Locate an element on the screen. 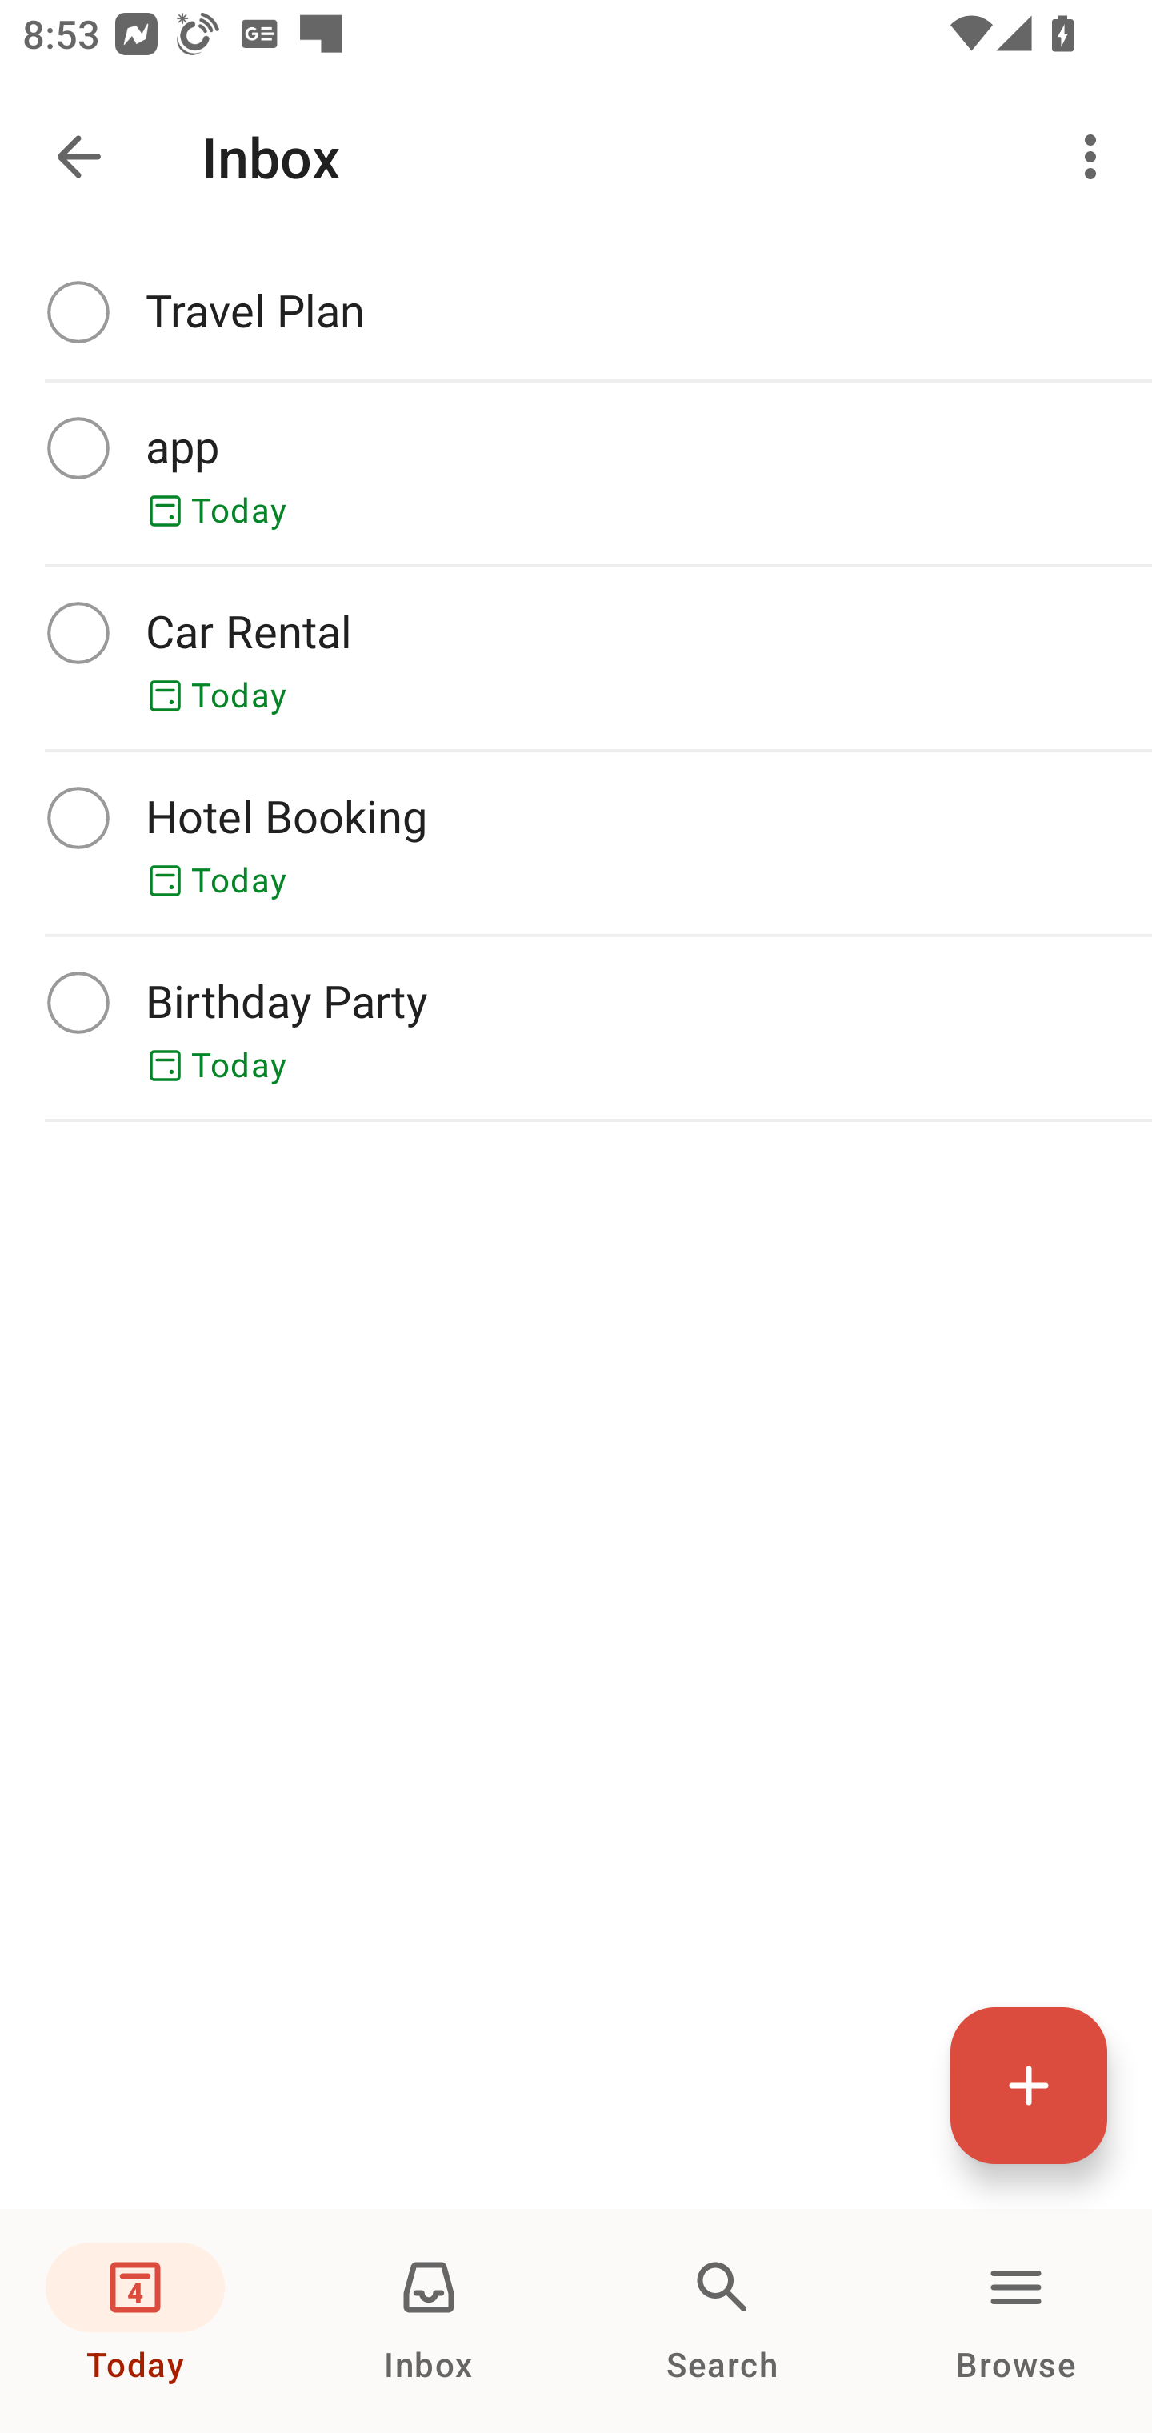  Complete app Today is located at coordinates (576, 473).